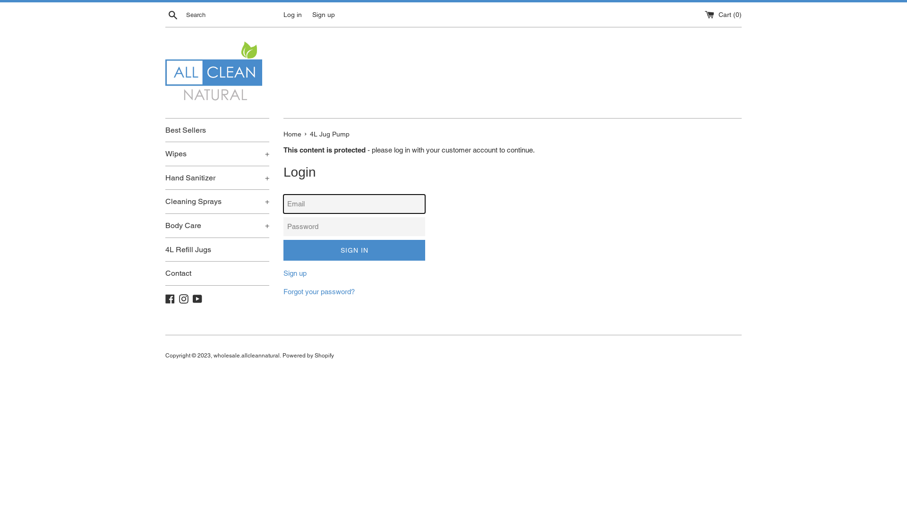  I want to click on Sign up, so click(295, 273).